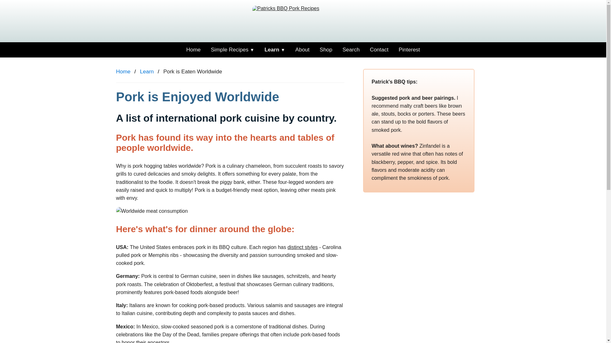  I want to click on Learn, so click(147, 72).